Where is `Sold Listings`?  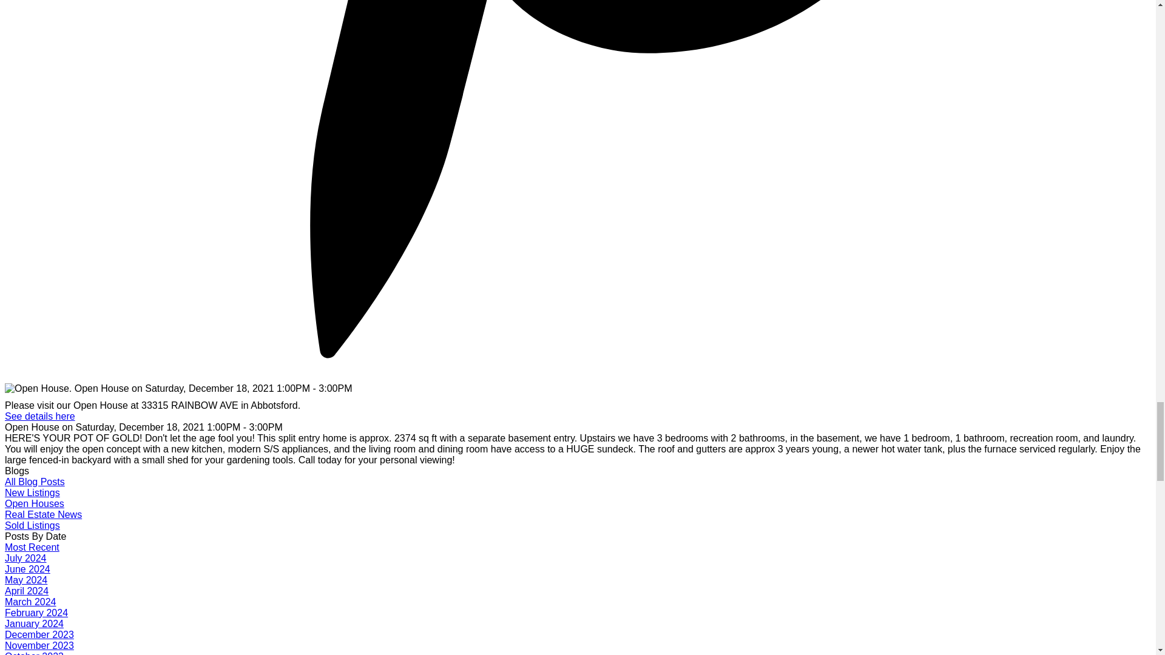 Sold Listings is located at coordinates (32, 525).